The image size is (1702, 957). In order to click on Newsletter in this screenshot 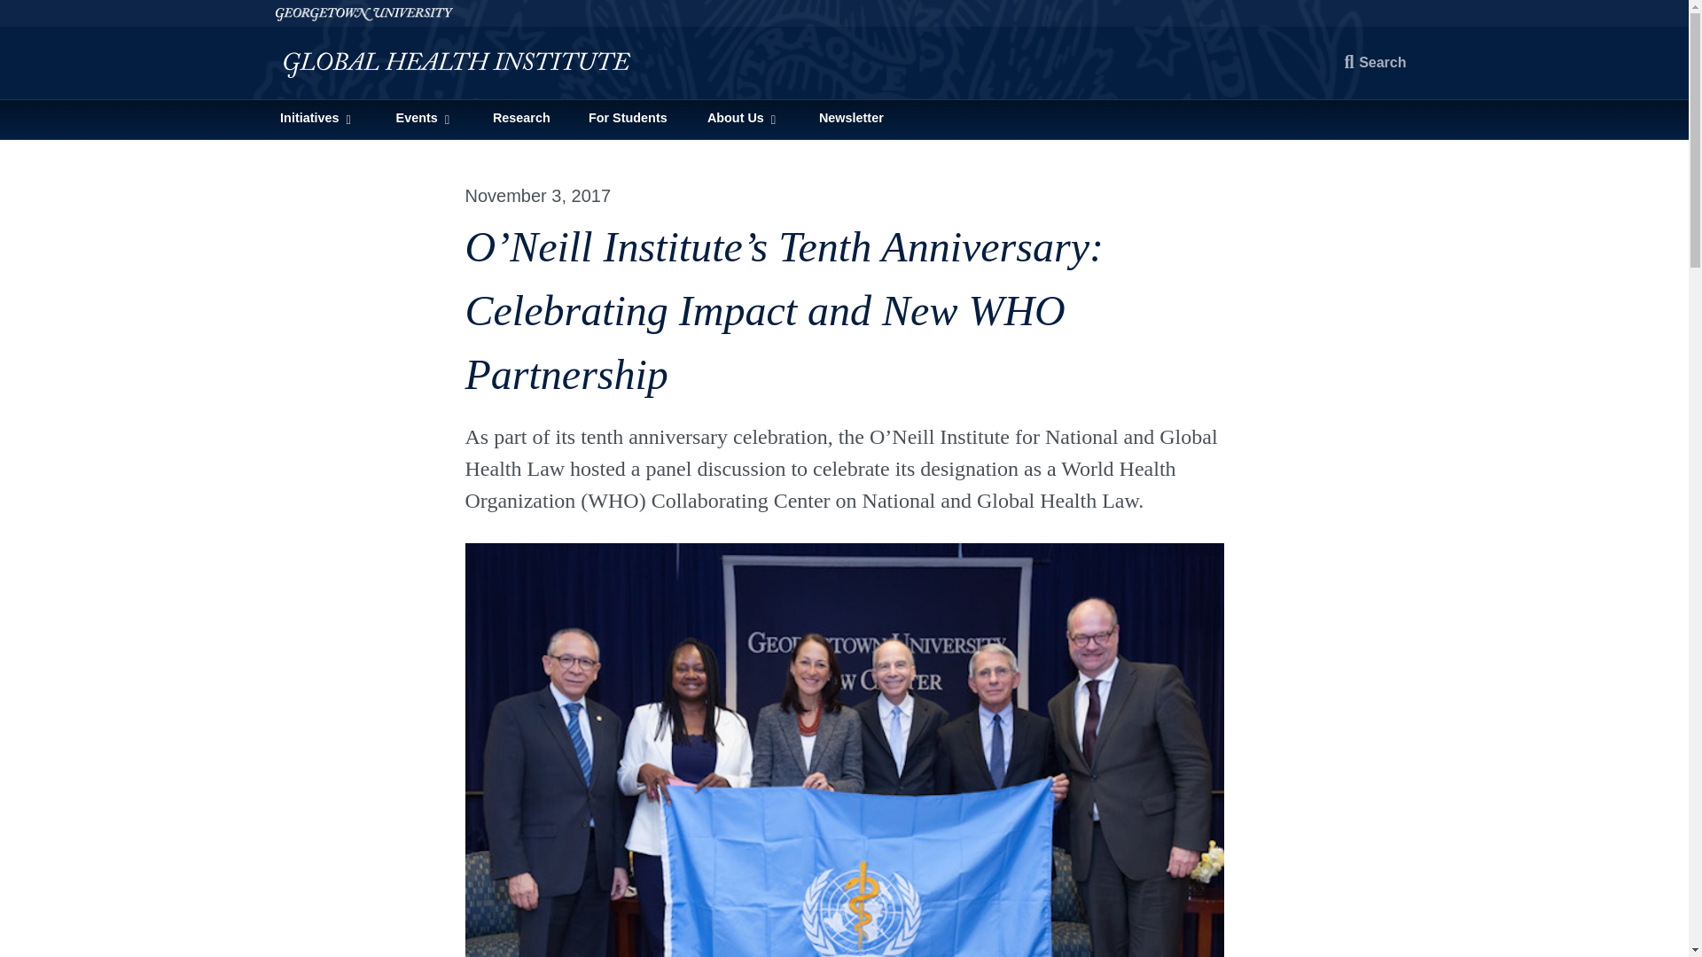, I will do `click(851, 119)`.